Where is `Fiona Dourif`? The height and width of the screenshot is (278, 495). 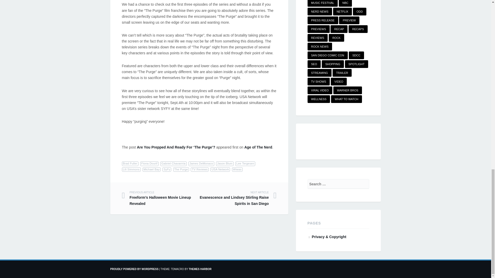
Fiona Dourif is located at coordinates (149, 163).